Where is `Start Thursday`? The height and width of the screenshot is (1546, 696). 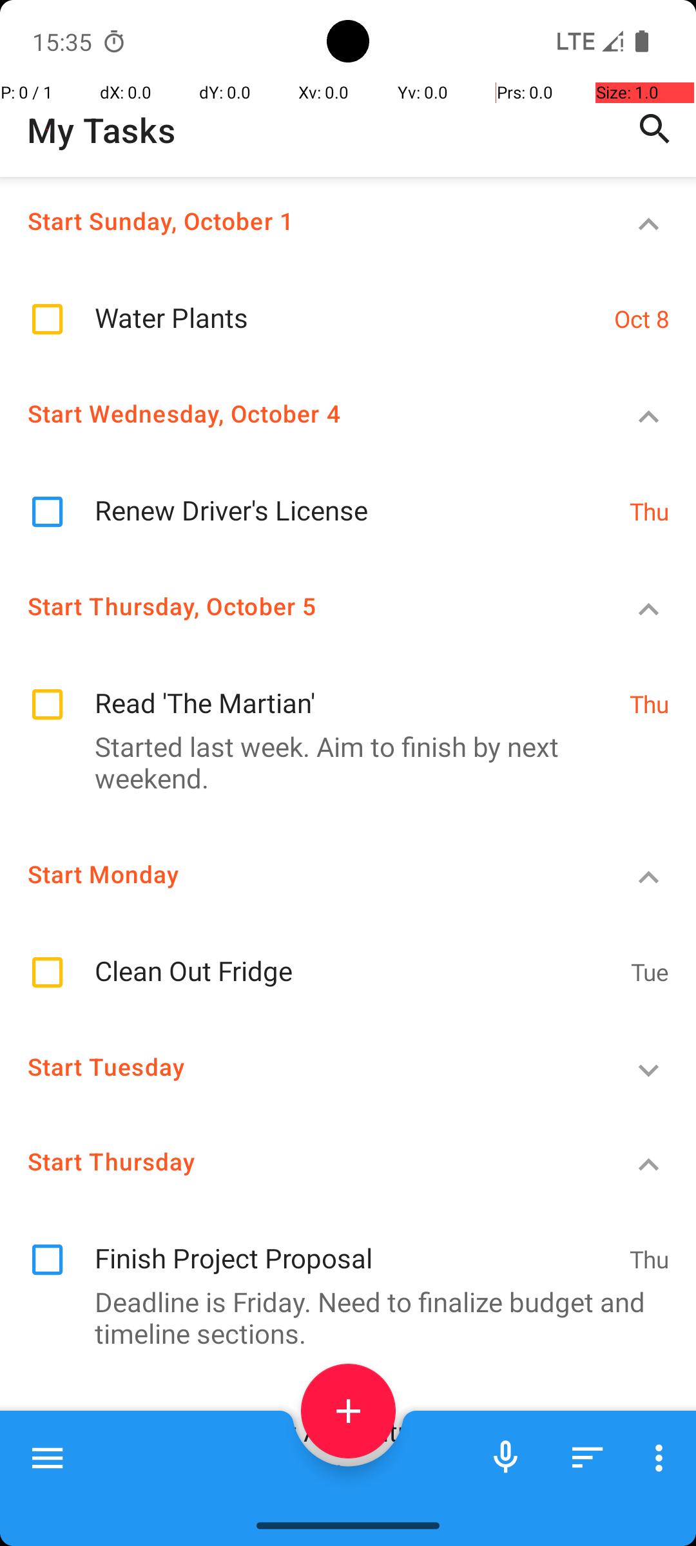 Start Thursday is located at coordinates (300, 1161).